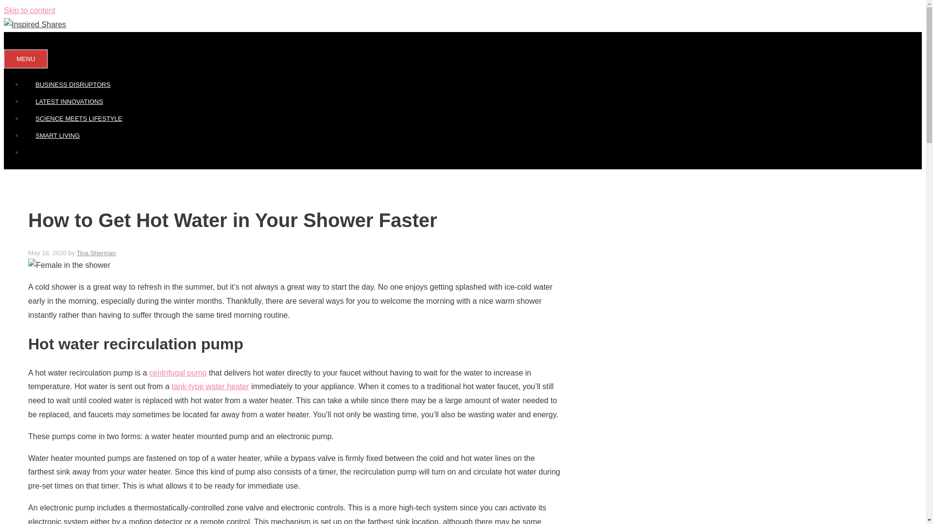  Describe the element at coordinates (96, 253) in the screenshot. I see `View all posts by Tina Sherman` at that location.